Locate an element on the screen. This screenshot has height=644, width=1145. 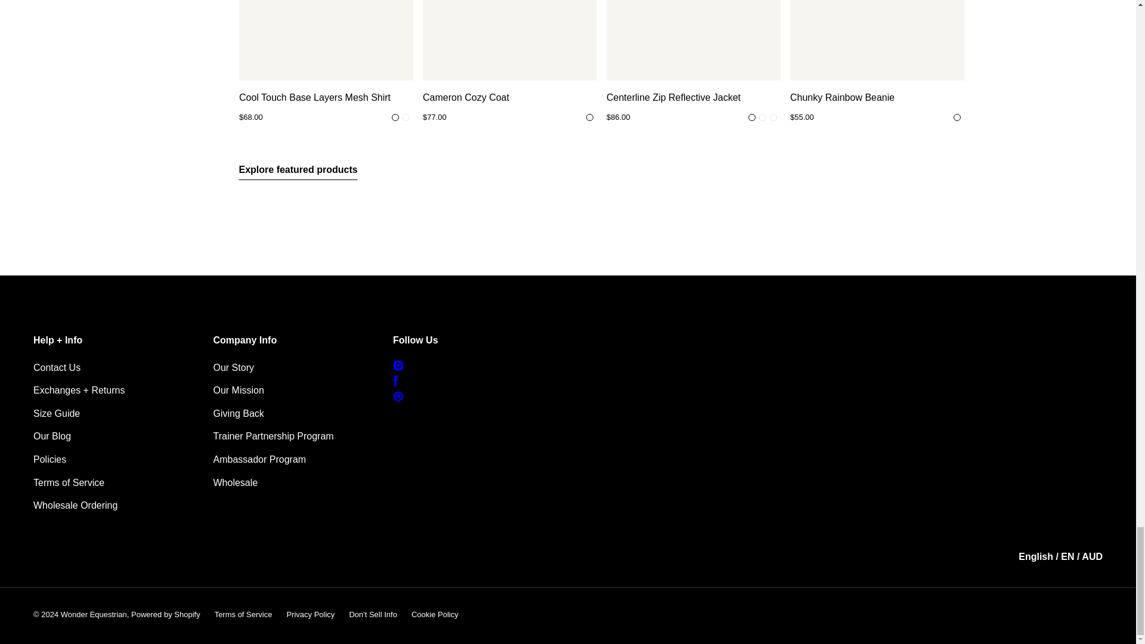
Centerline Zip Reflective Jacket is located at coordinates (692, 41).